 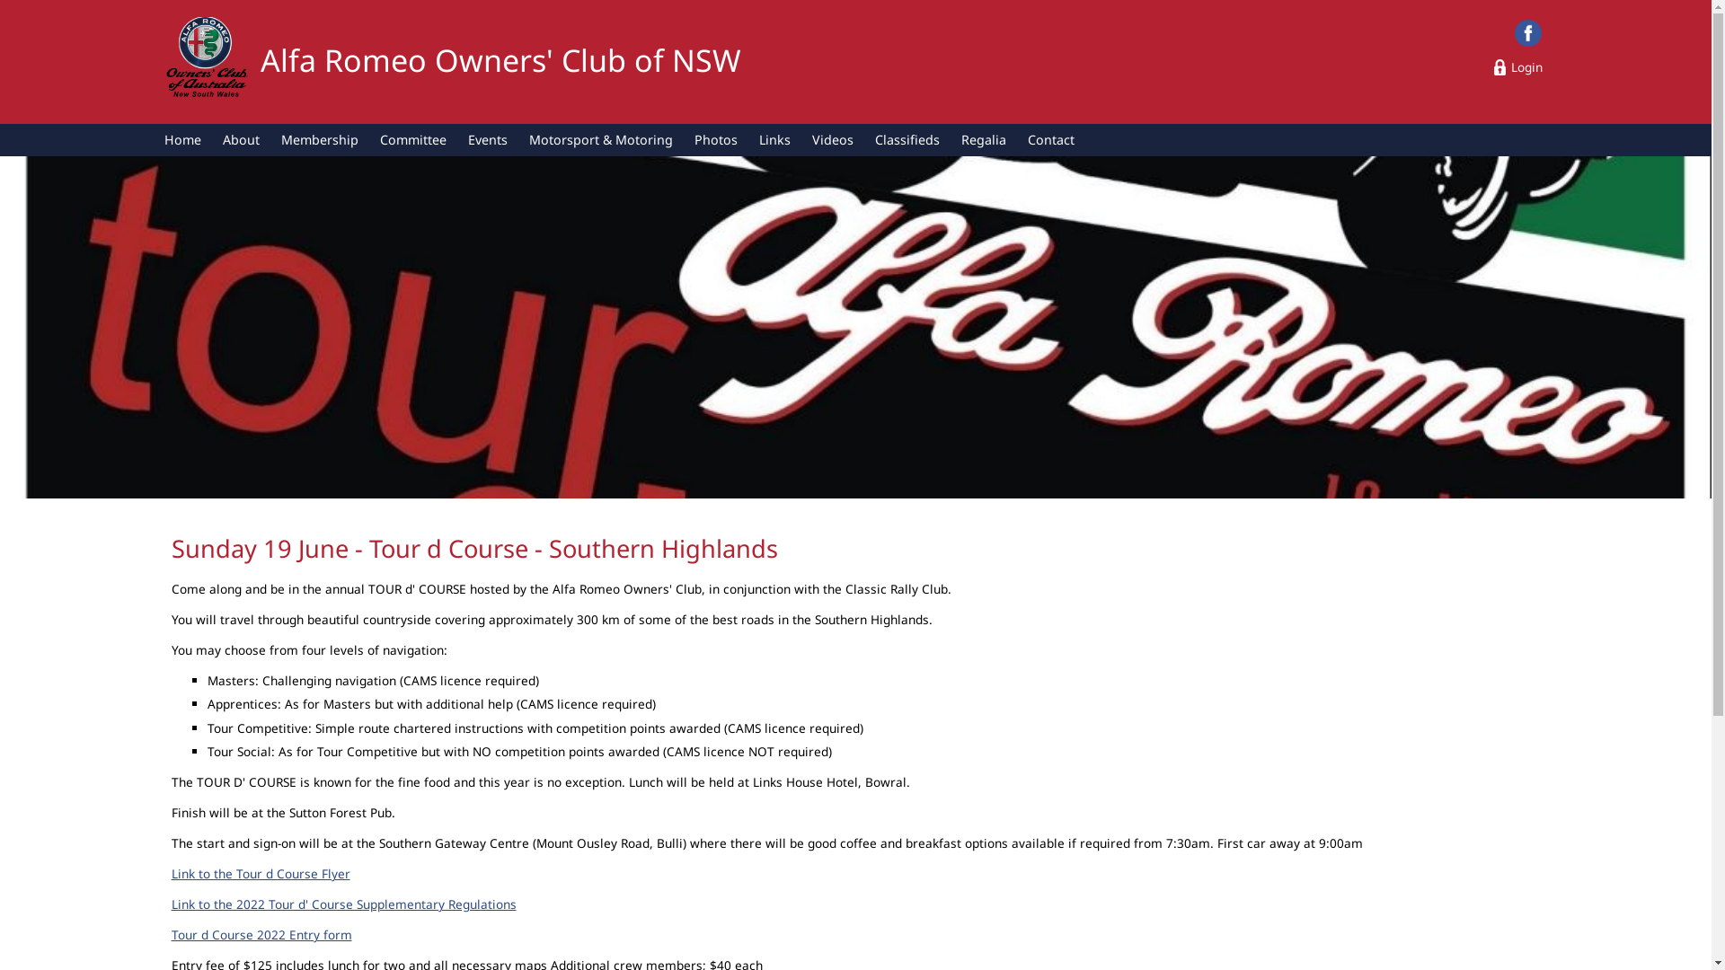 What do you see at coordinates (183, 140) in the screenshot?
I see `Home` at bounding box center [183, 140].